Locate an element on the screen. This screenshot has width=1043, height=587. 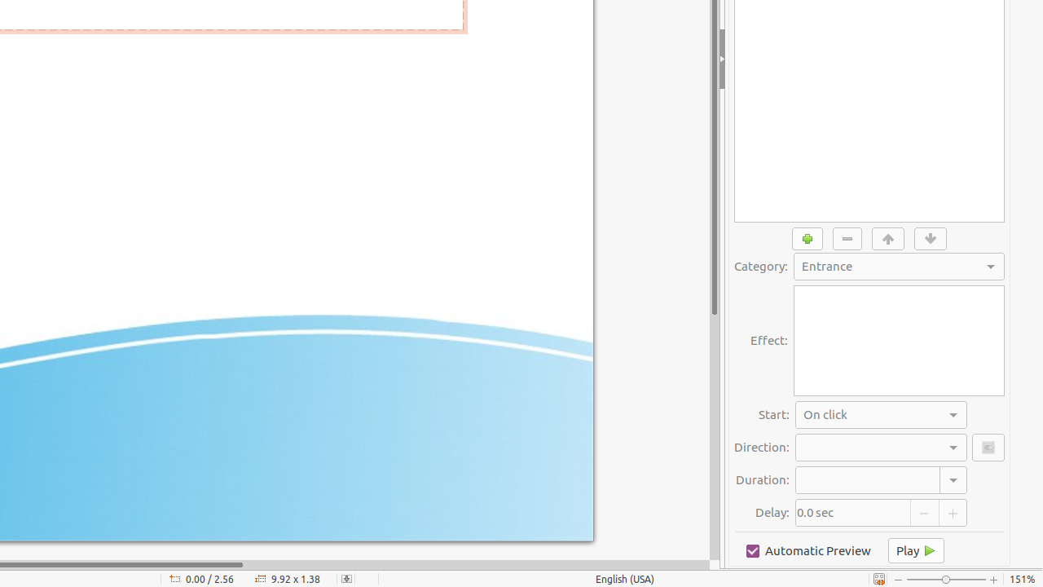
Move Up is located at coordinates (888, 239).